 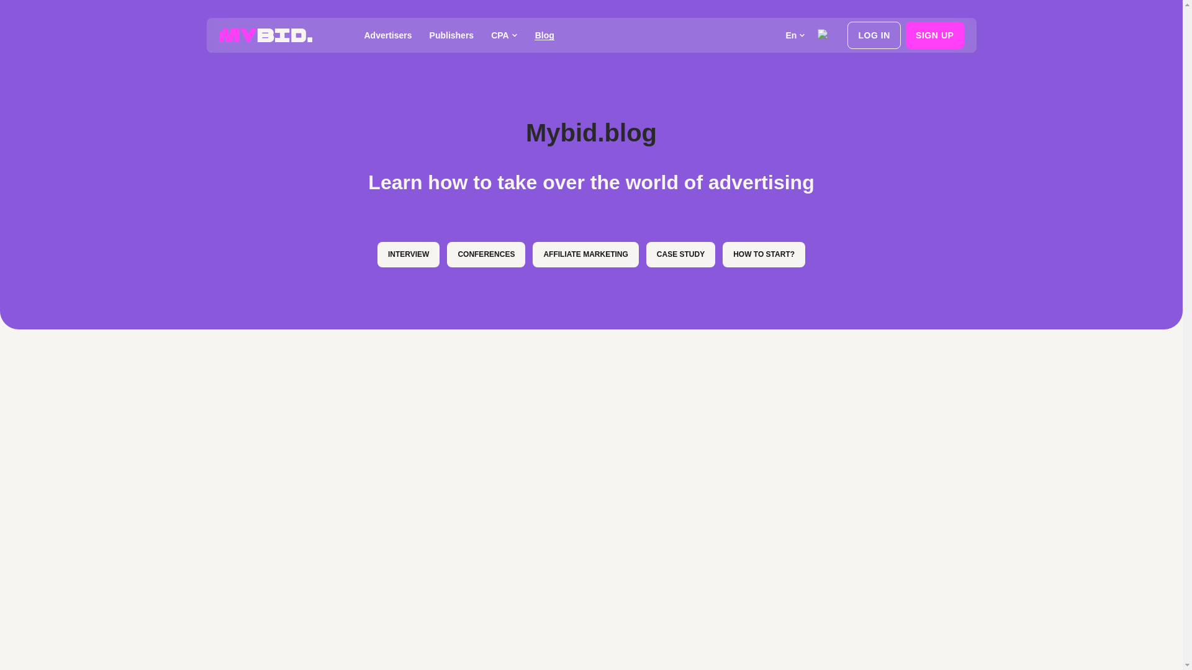 What do you see at coordinates (451, 35) in the screenshot?
I see `Publishers` at bounding box center [451, 35].